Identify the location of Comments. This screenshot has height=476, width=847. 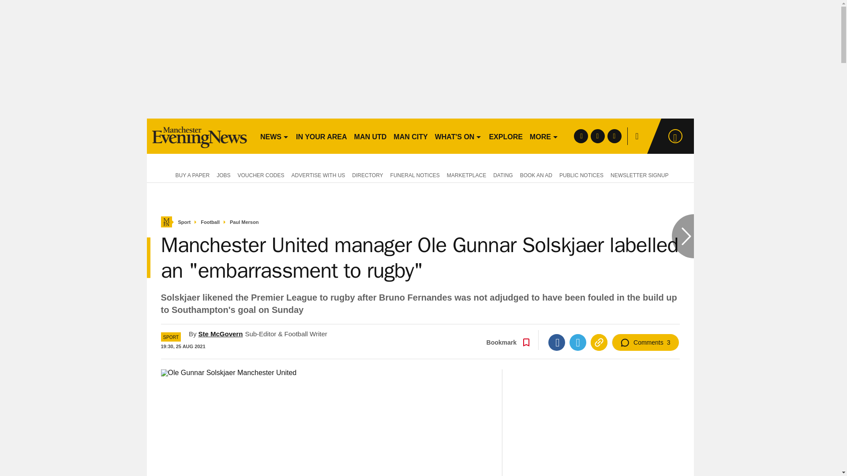
(645, 342).